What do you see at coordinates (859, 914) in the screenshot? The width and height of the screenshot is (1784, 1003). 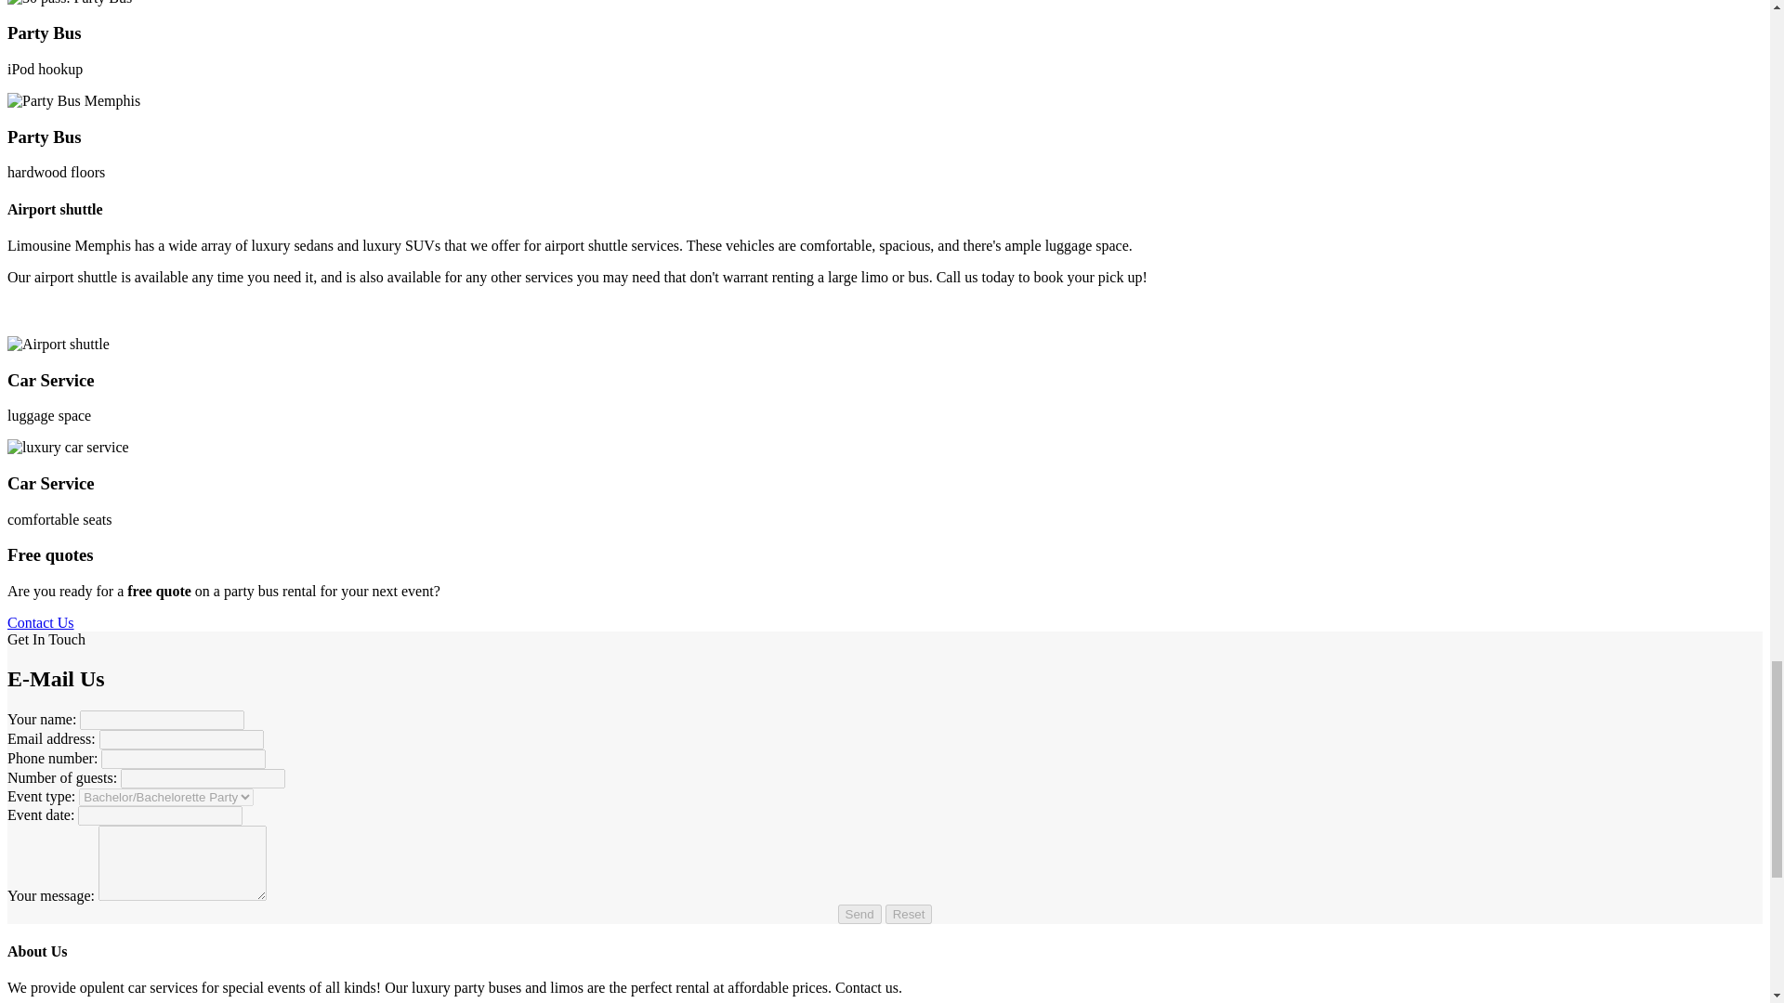 I see `Send` at bounding box center [859, 914].